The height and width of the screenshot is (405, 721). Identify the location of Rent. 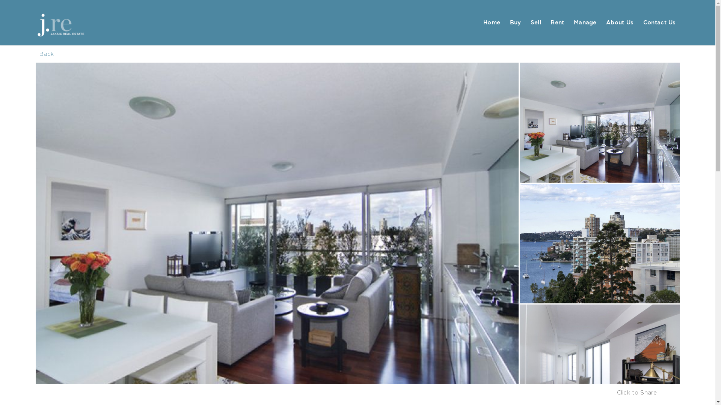
(557, 22).